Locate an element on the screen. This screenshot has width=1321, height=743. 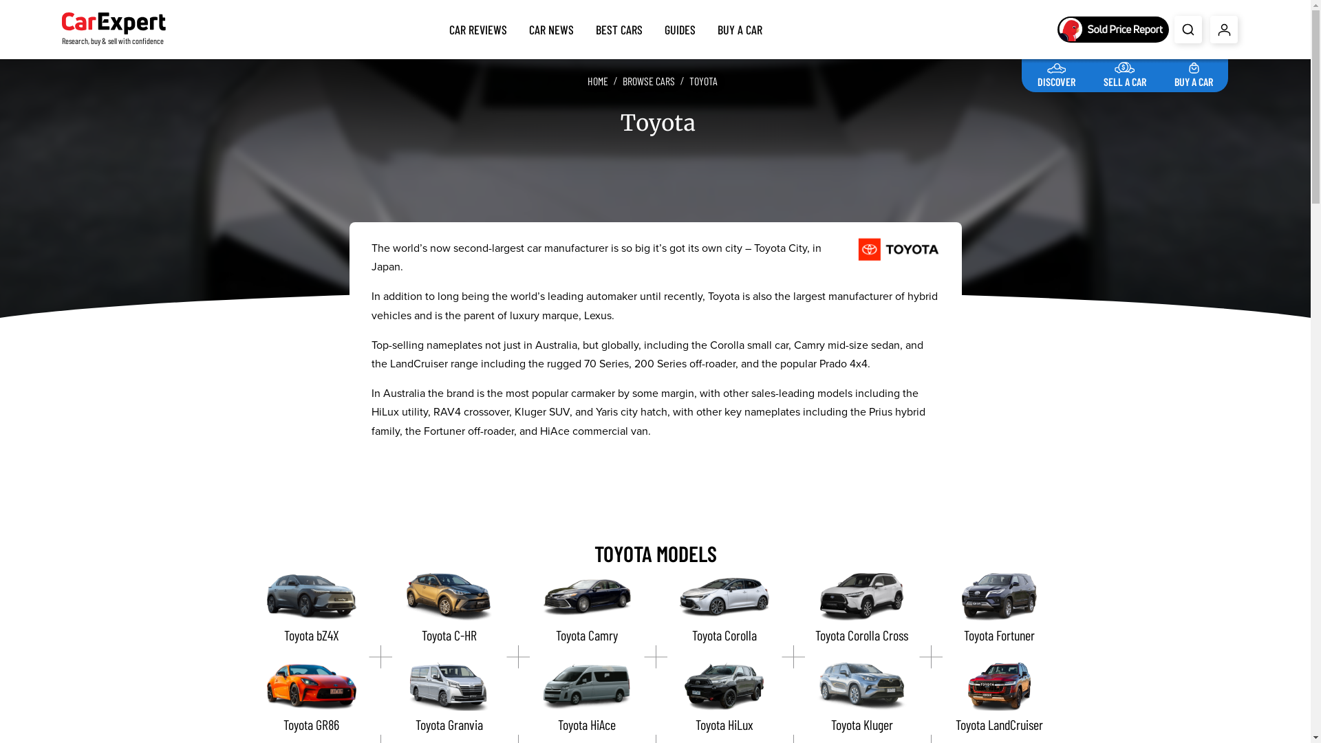
Toyota HiLux is located at coordinates (724, 698).